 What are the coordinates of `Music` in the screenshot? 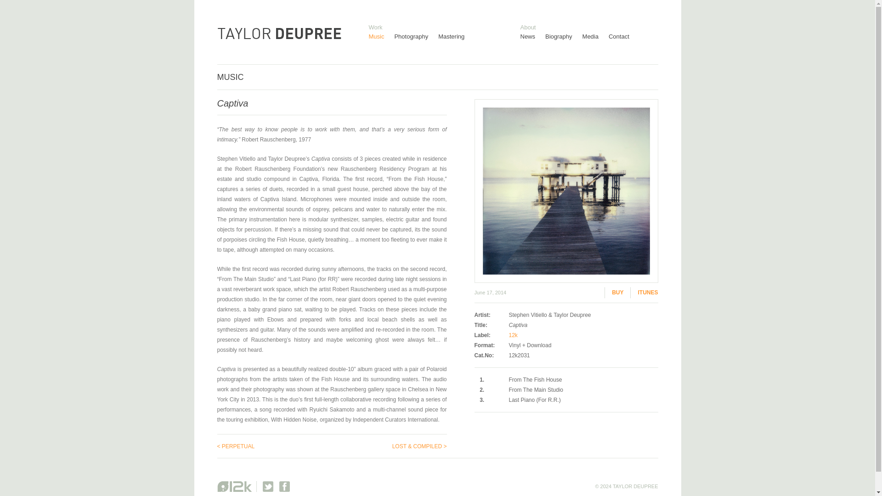 It's located at (381, 37).